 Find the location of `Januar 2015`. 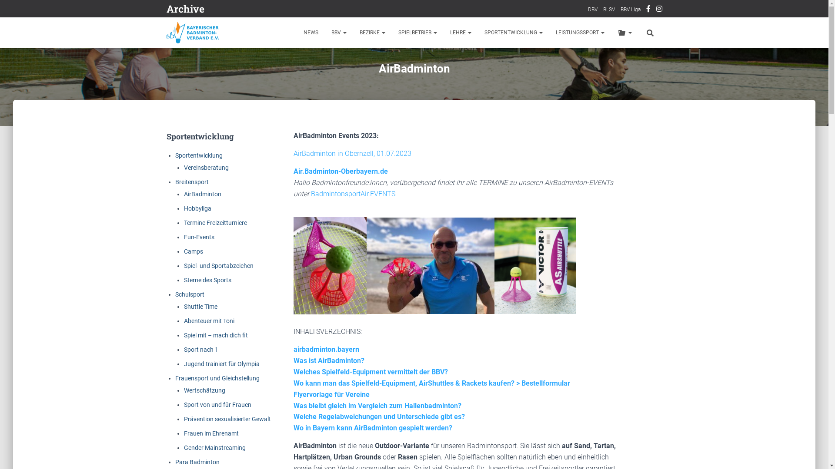

Januar 2015 is located at coordinates (317, 324).